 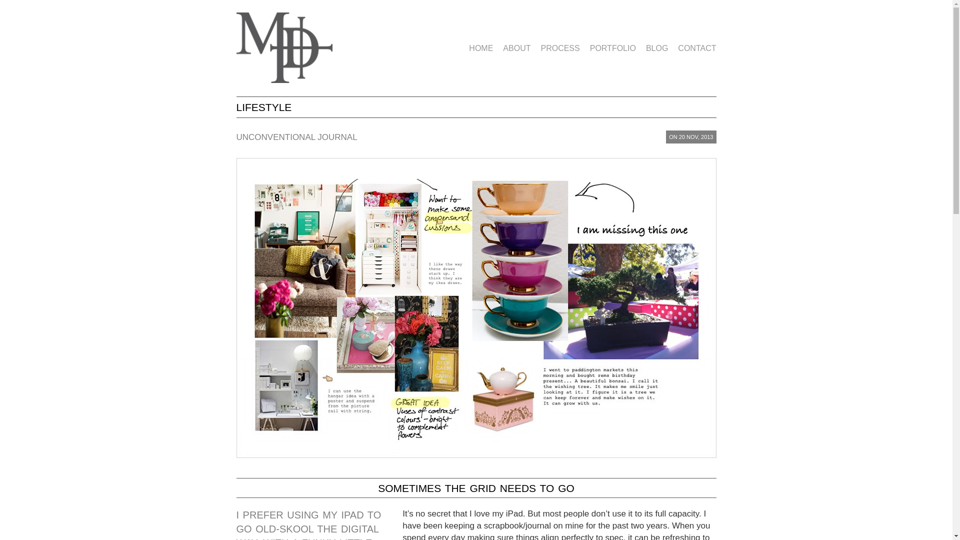 What do you see at coordinates (560, 48) in the screenshot?
I see `PROCESS` at bounding box center [560, 48].